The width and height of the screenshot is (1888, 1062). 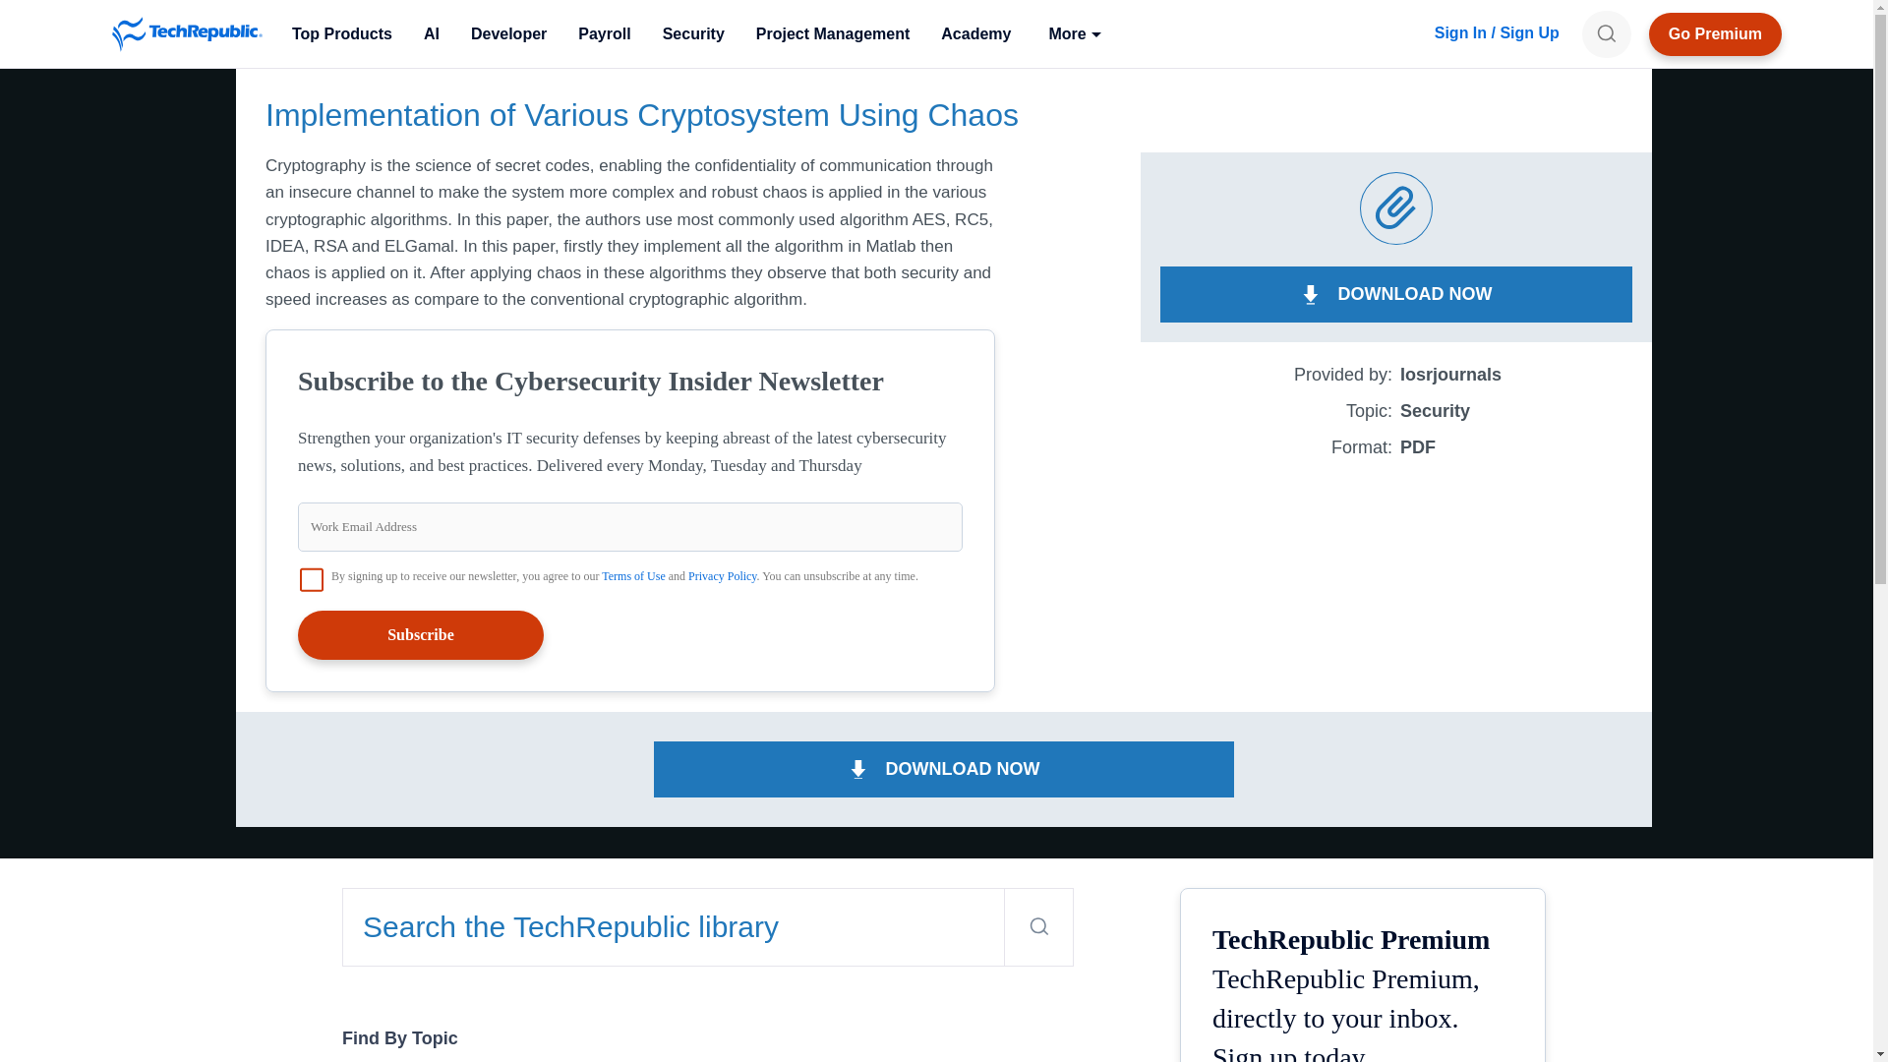 I want to click on Security, so click(x=693, y=33).